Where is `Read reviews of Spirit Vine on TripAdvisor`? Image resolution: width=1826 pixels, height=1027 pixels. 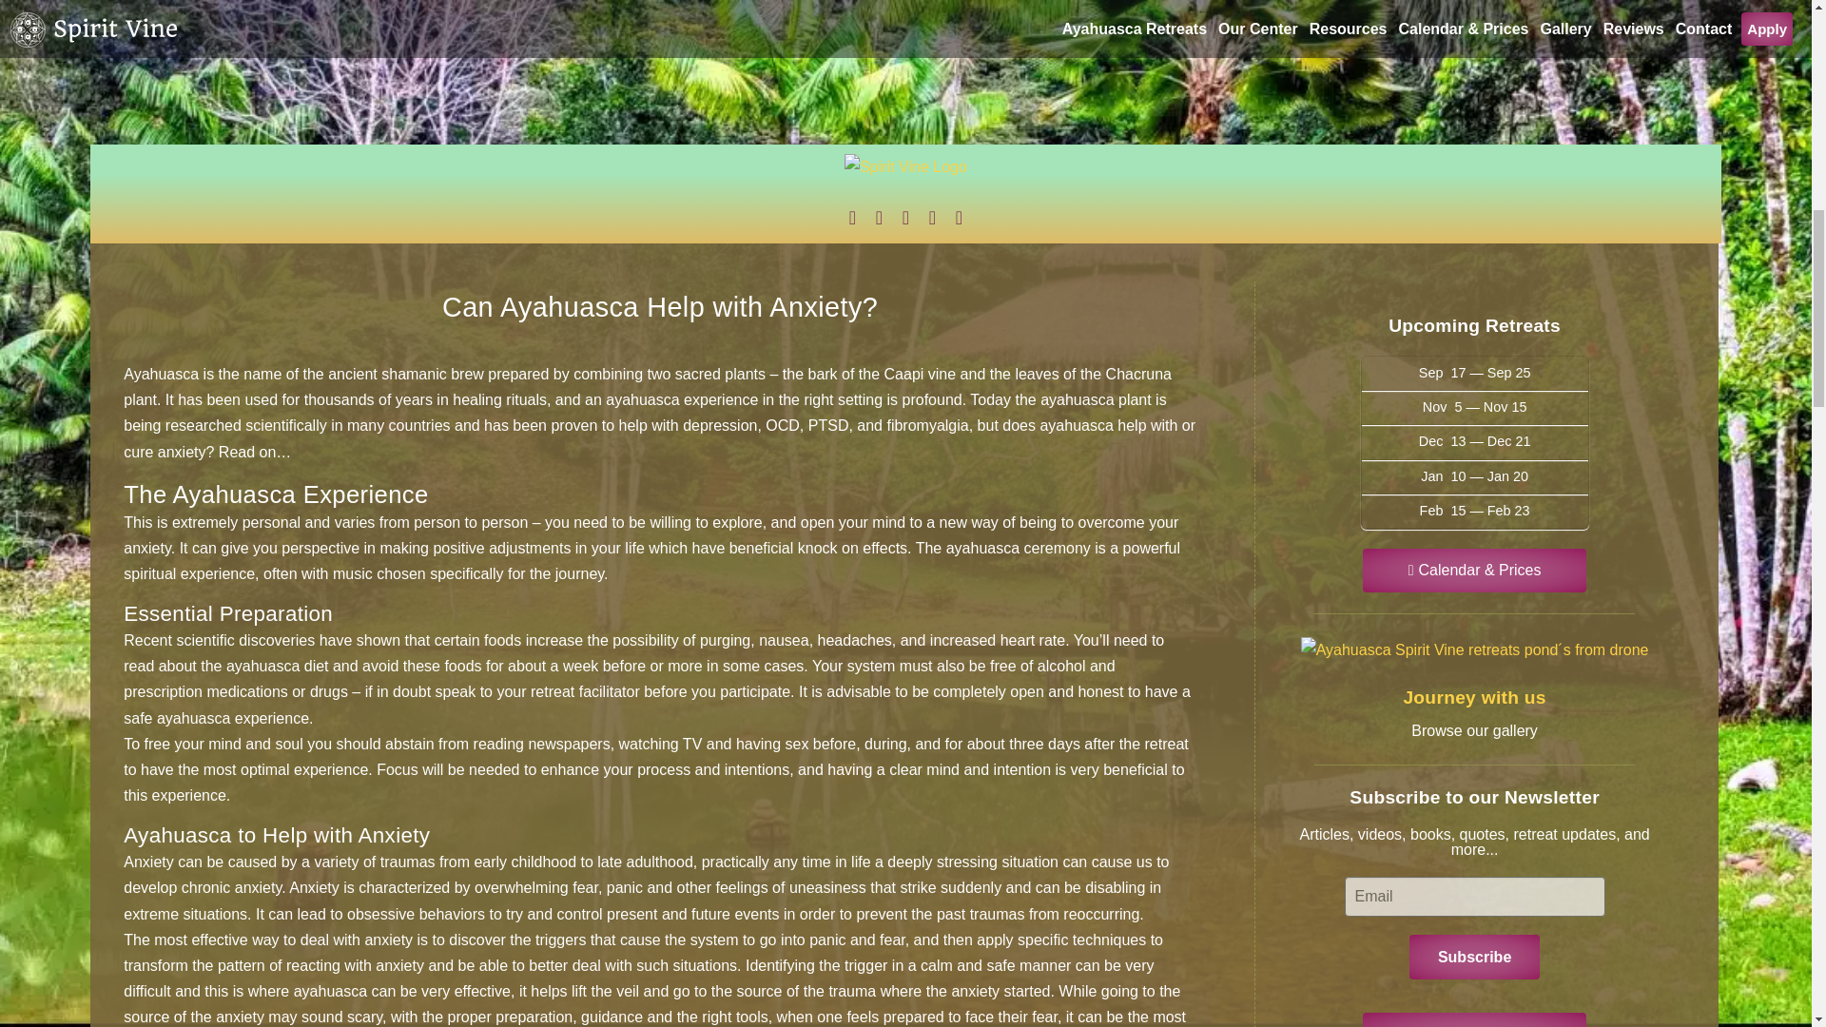
Read reviews of Spirit Vine on TripAdvisor is located at coordinates (932, 217).